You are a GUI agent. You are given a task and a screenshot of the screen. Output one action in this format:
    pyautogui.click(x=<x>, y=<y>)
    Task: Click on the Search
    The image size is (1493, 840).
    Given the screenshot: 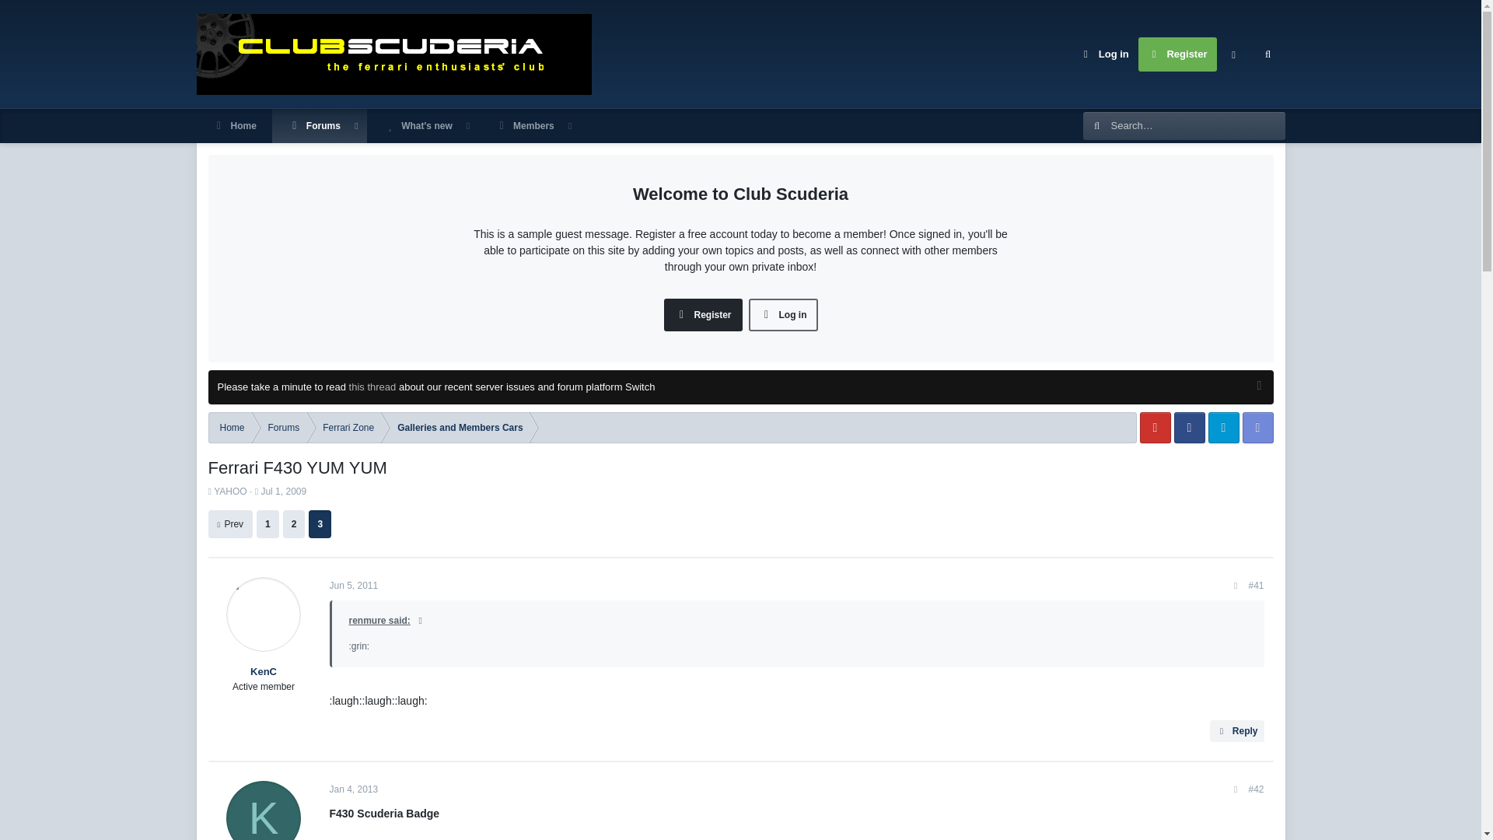 What is the action you would take?
    pyautogui.click(x=1267, y=54)
    